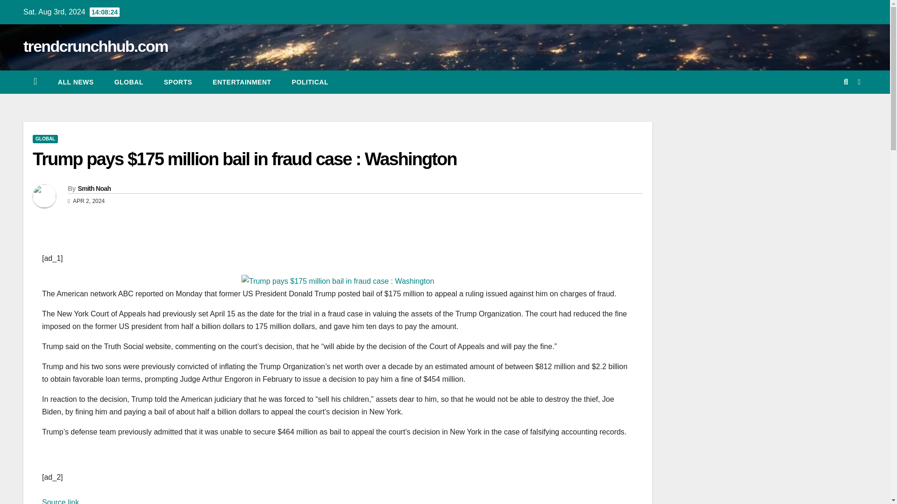 This screenshot has height=504, width=897. Describe the element at coordinates (178, 82) in the screenshot. I see `Sports` at that location.